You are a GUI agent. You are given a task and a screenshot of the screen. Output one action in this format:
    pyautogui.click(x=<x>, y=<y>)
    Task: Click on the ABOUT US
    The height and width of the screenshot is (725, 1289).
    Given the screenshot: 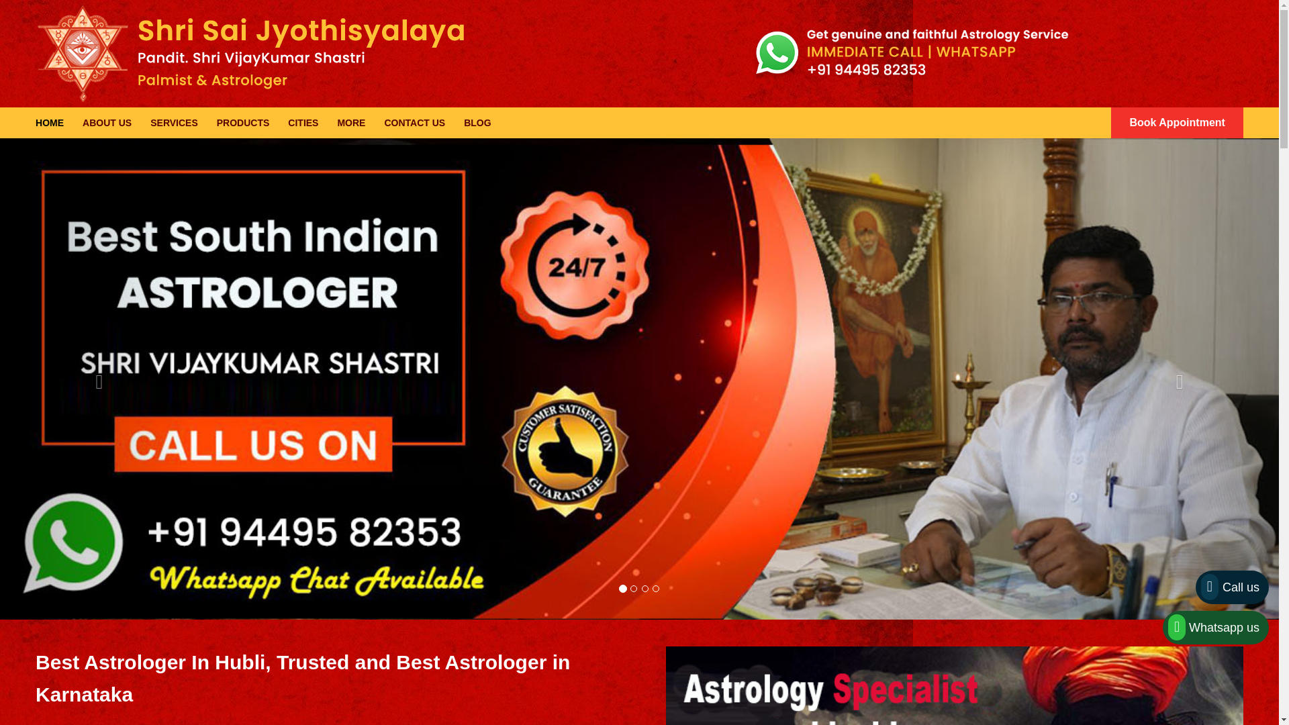 What is the action you would take?
    pyautogui.click(x=106, y=122)
    